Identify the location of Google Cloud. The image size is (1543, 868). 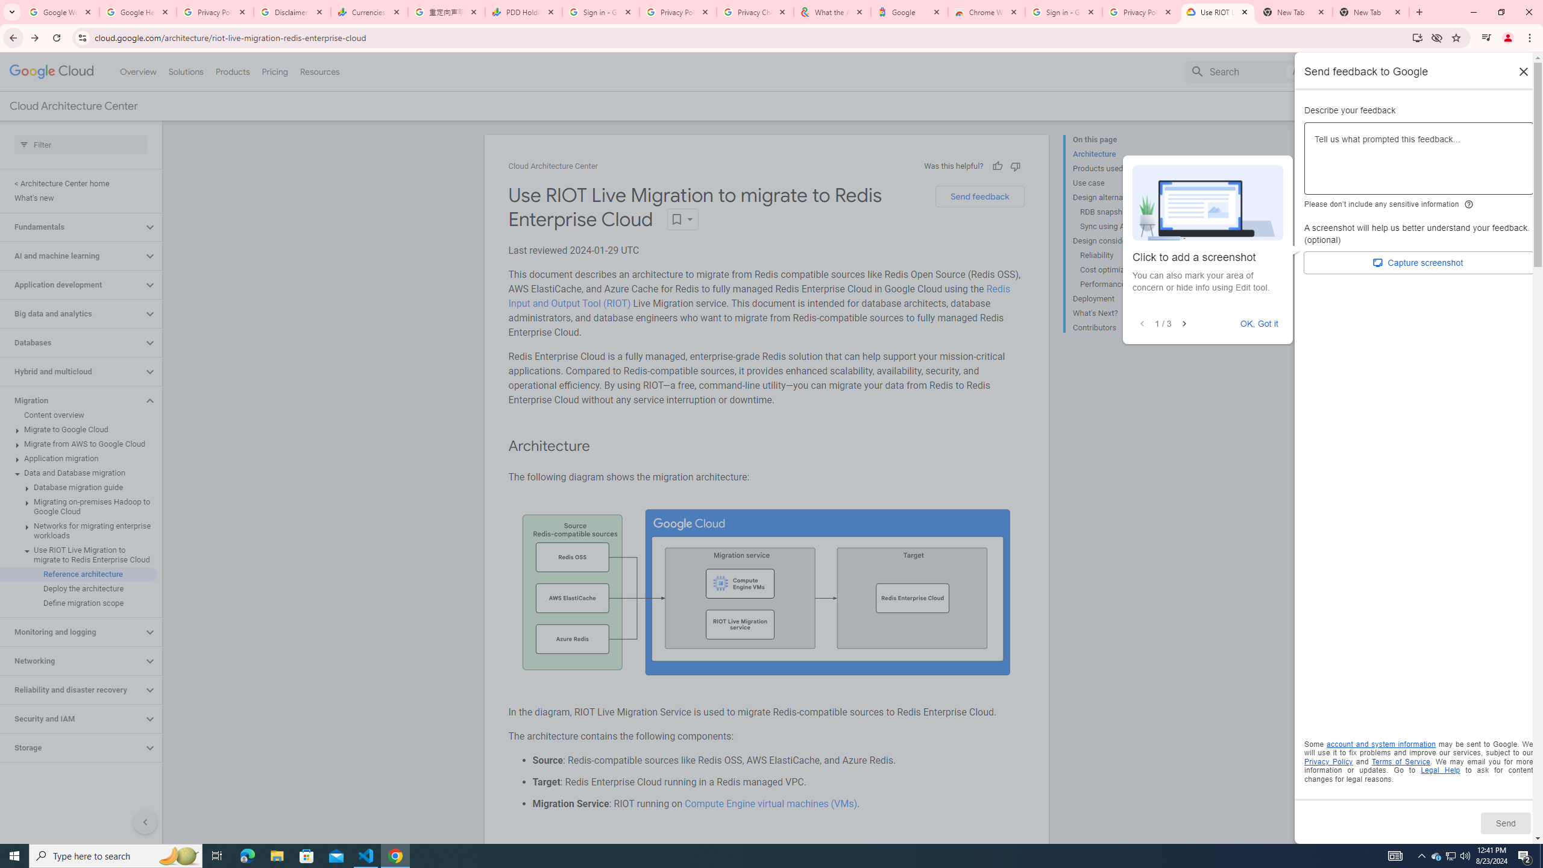
(52, 72).